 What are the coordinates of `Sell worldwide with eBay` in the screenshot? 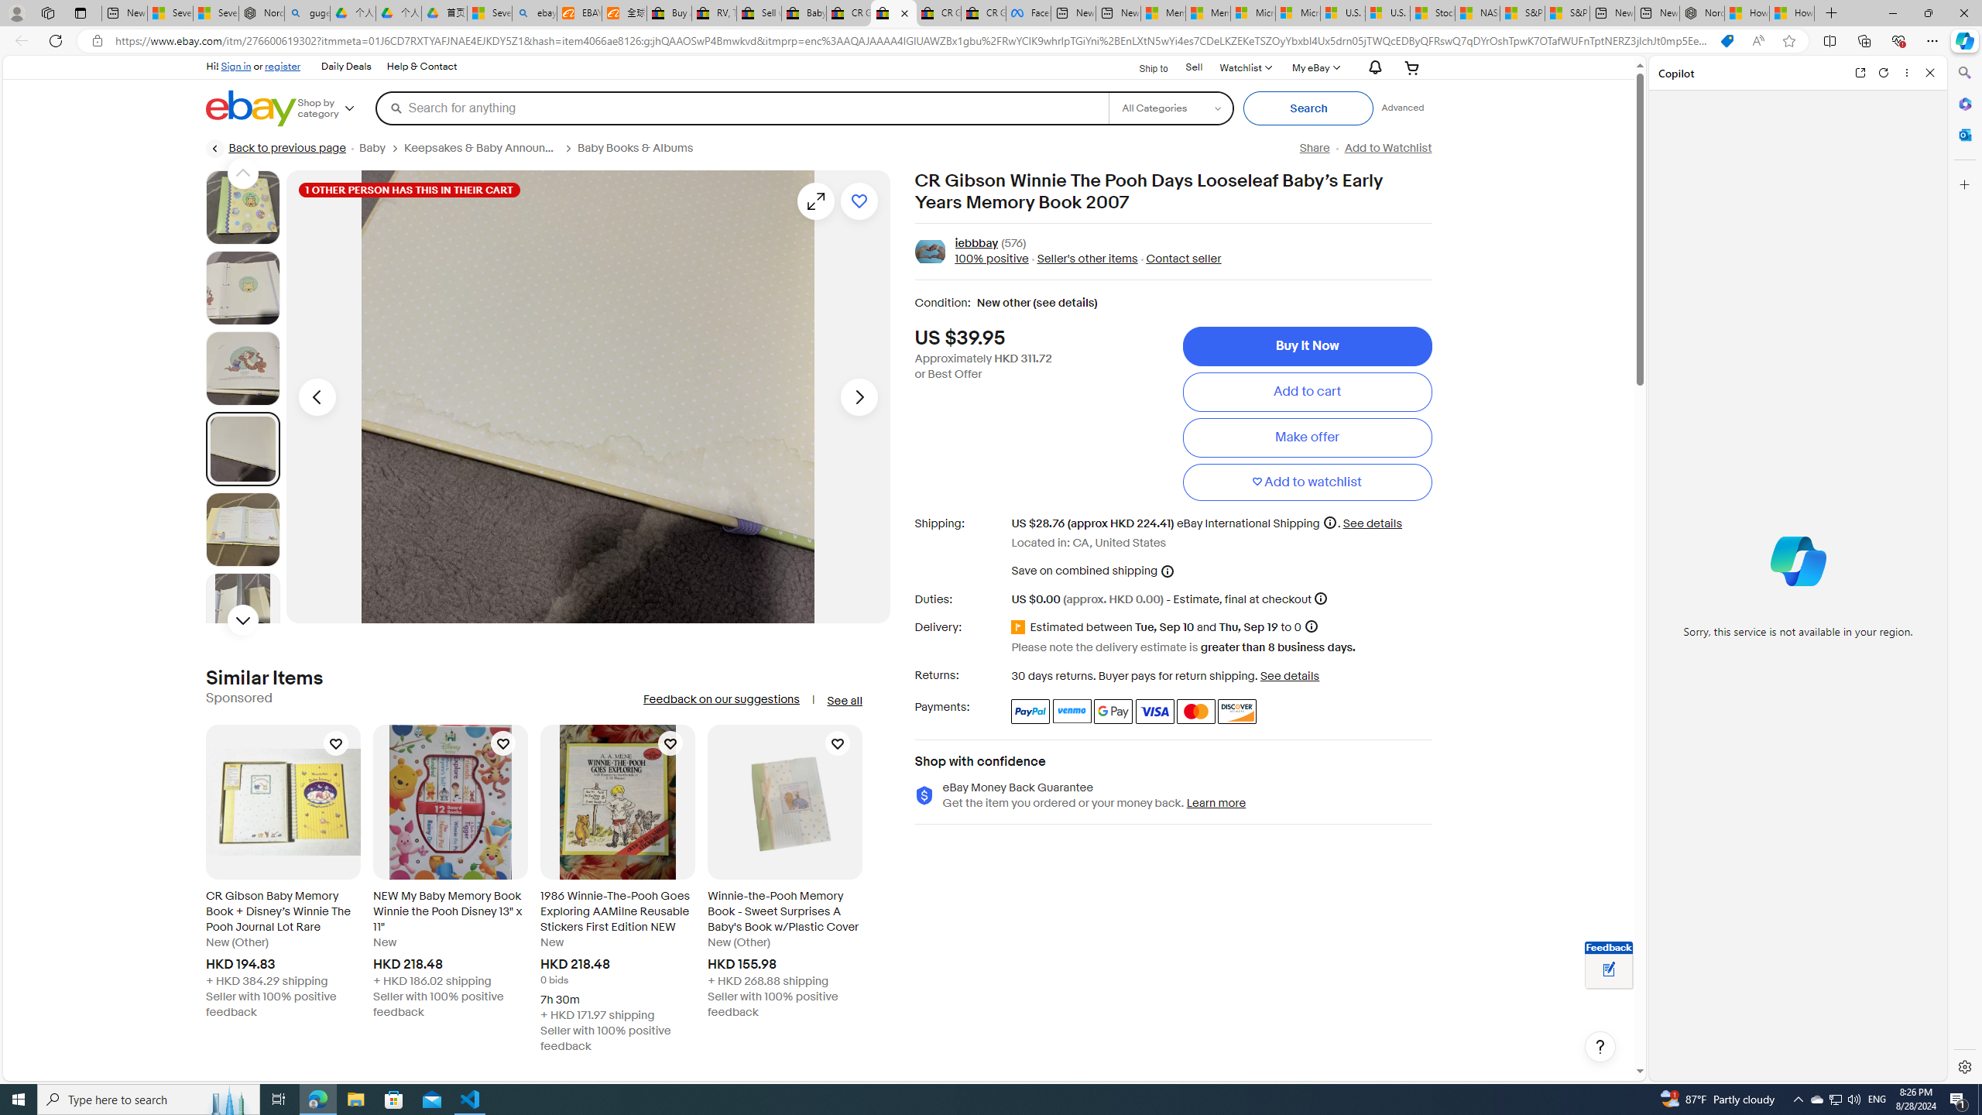 It's located at (759, 13).